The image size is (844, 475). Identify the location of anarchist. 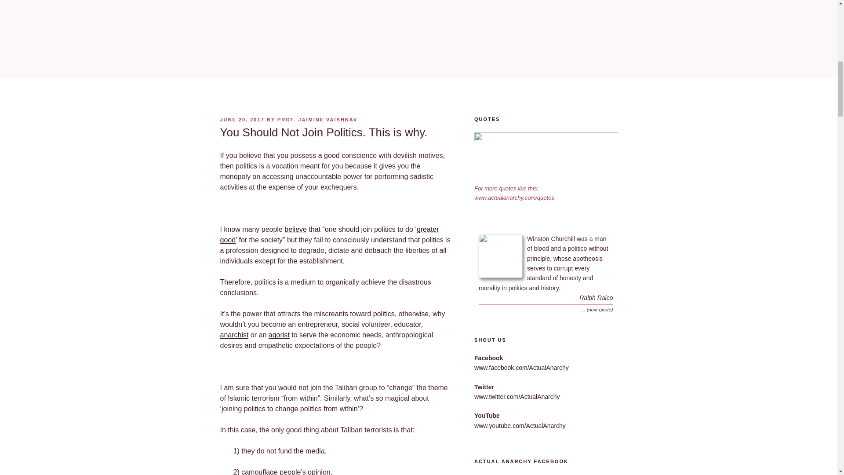
(234, 335).